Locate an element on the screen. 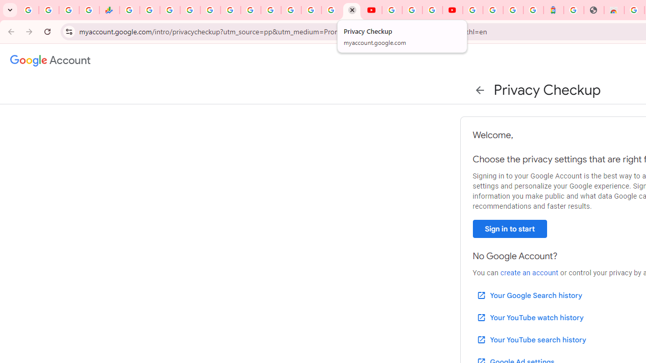 This screenshot has height=363, width=646. Sign in to start is located at coordinates (510, 229).